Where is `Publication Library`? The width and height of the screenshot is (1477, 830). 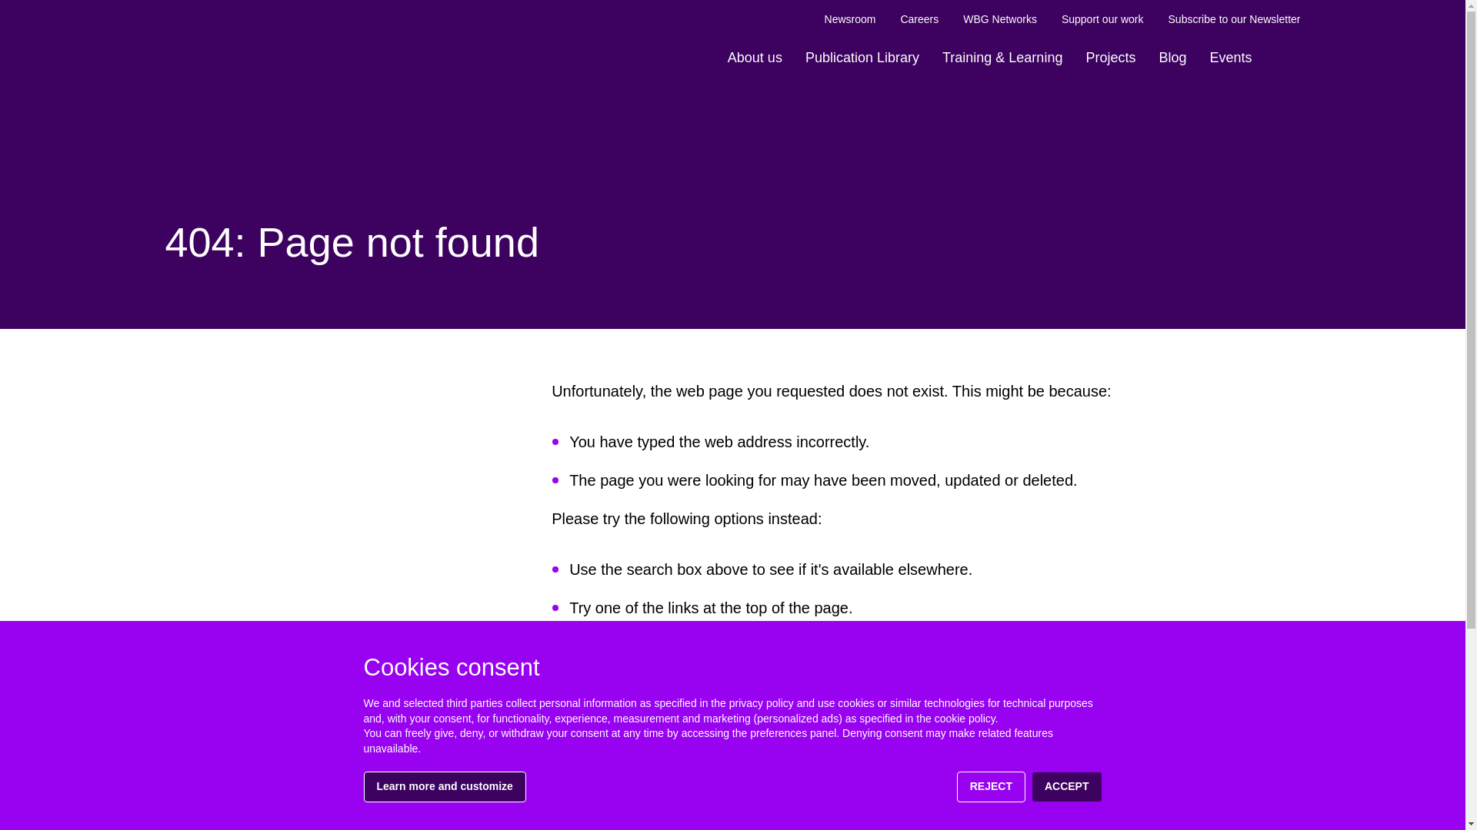
Publication Library is located at coordinates (862, 58).